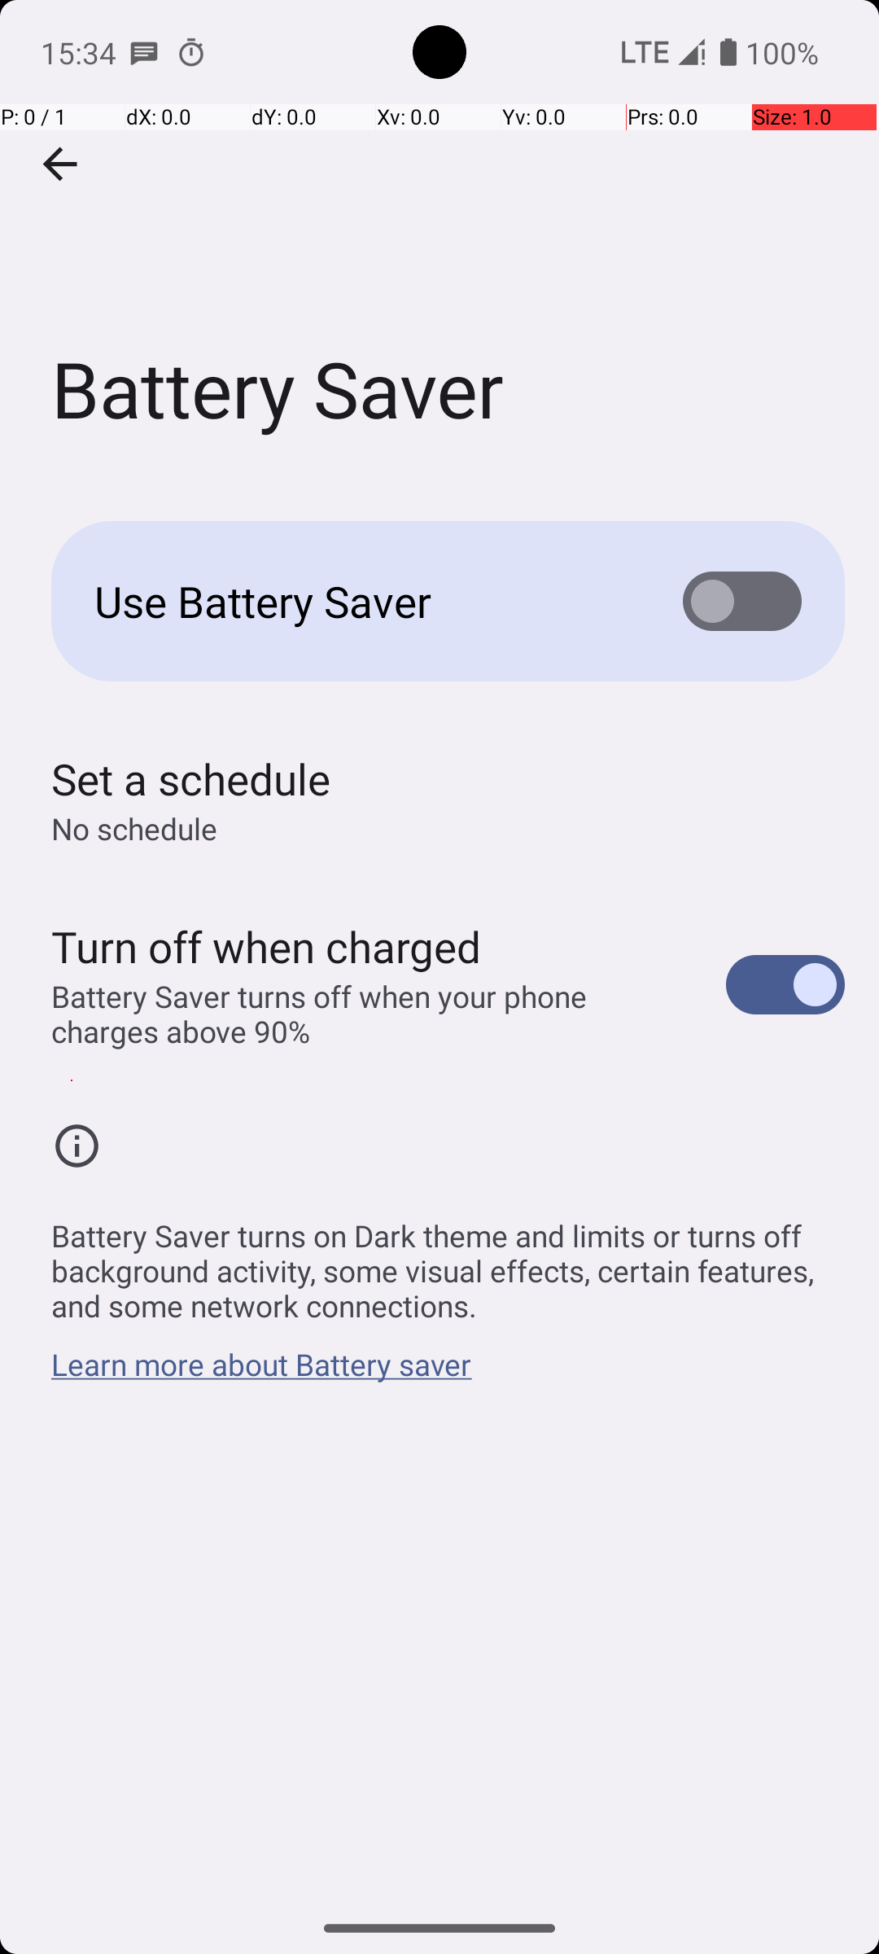 This screenshot has width=879, height=1954. I want to click on Turn off when charged, so click(267, 946).